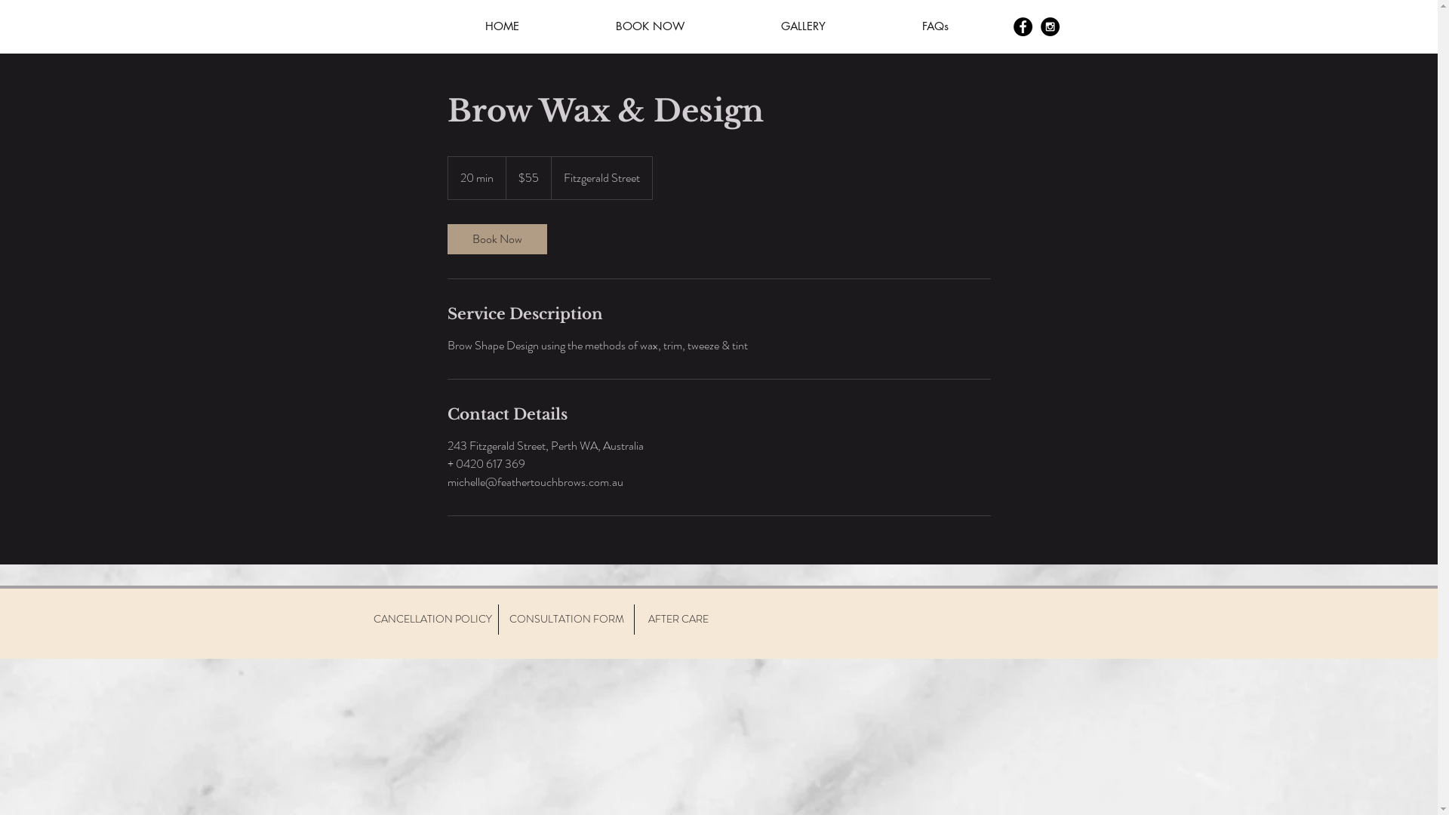 The height and width of the screenshot is (815, 1449). I want to click on CONSULTATION FORM, so click(566, 620).